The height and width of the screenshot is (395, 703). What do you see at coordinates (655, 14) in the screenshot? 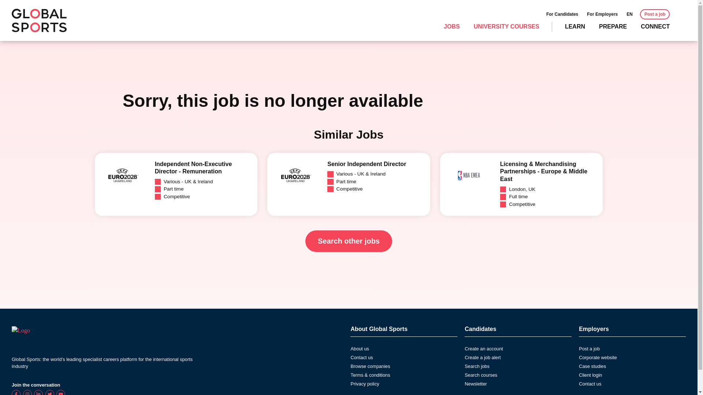
I see `Post up your latest roles and access a vast pool of talent.` at bounding box center [655, 14].